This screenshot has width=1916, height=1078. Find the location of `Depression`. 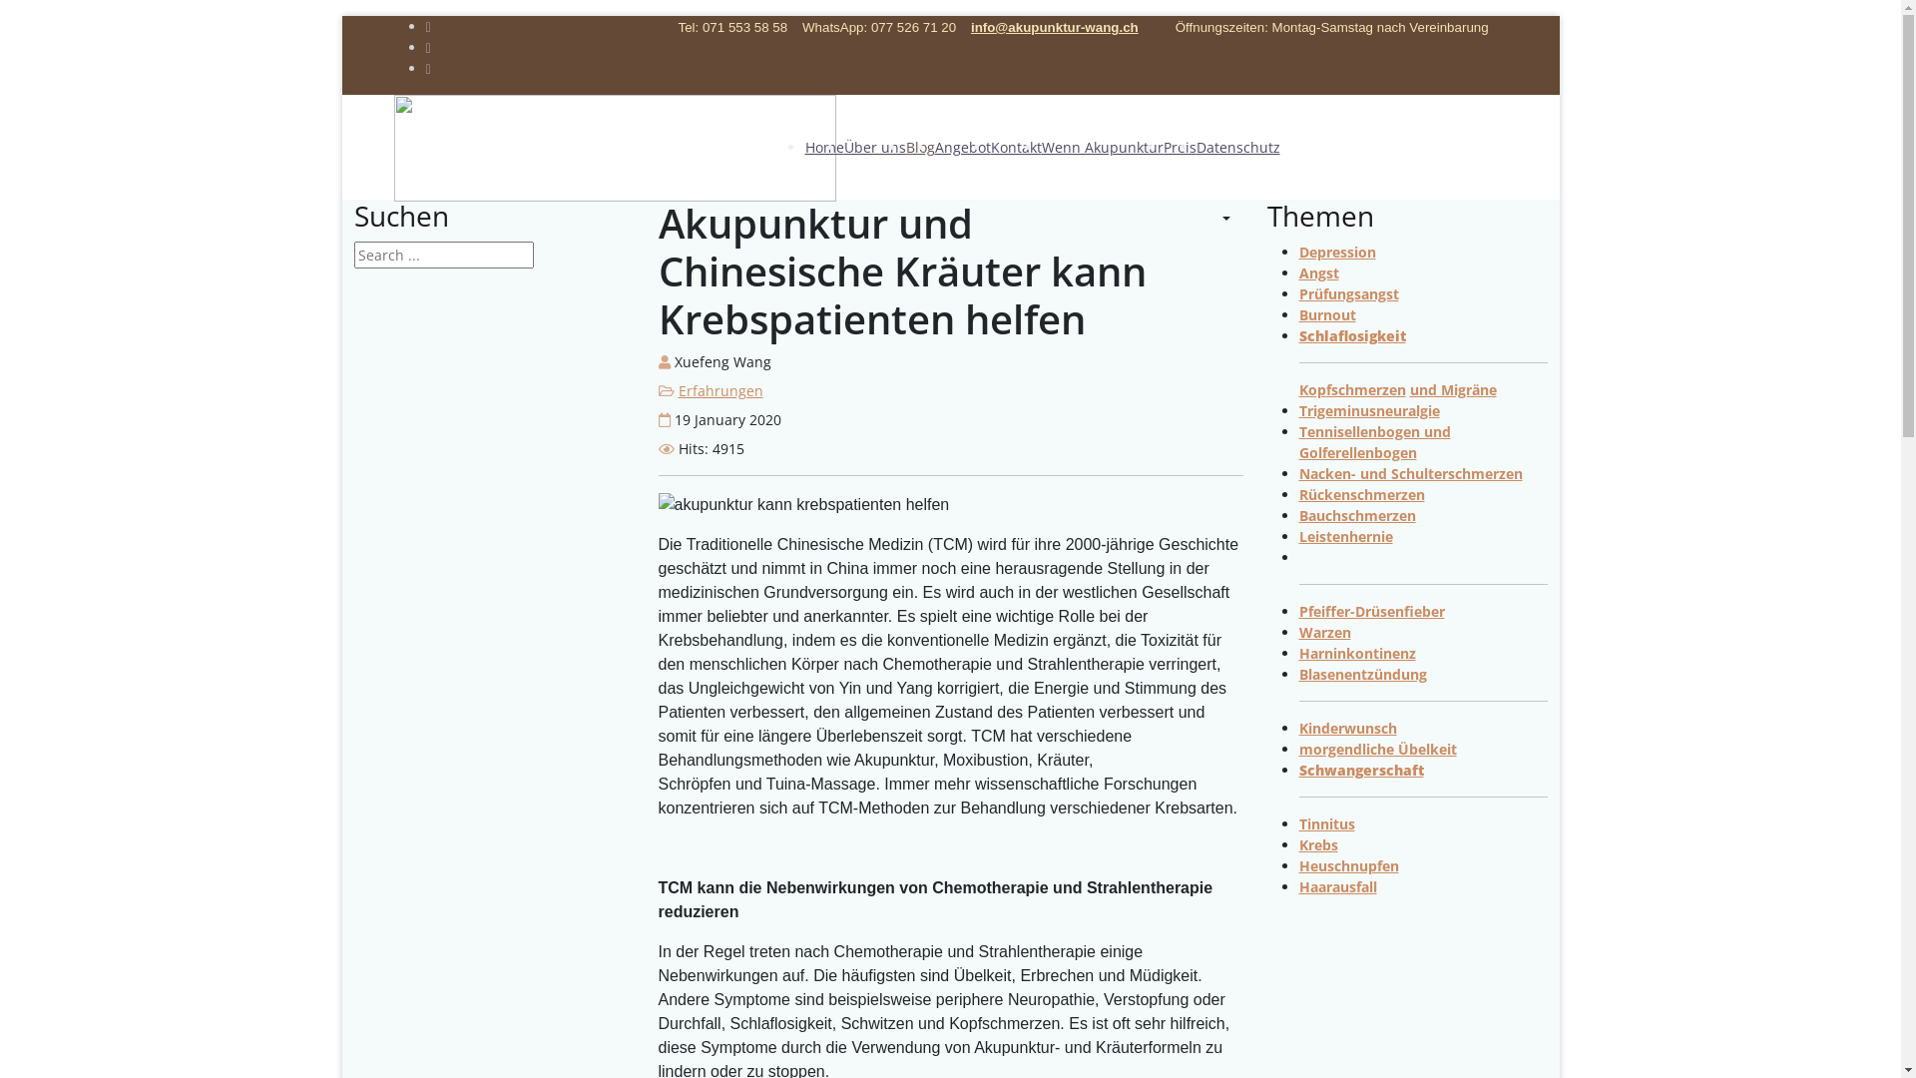

Depression is located at coordinates (1337, 252).